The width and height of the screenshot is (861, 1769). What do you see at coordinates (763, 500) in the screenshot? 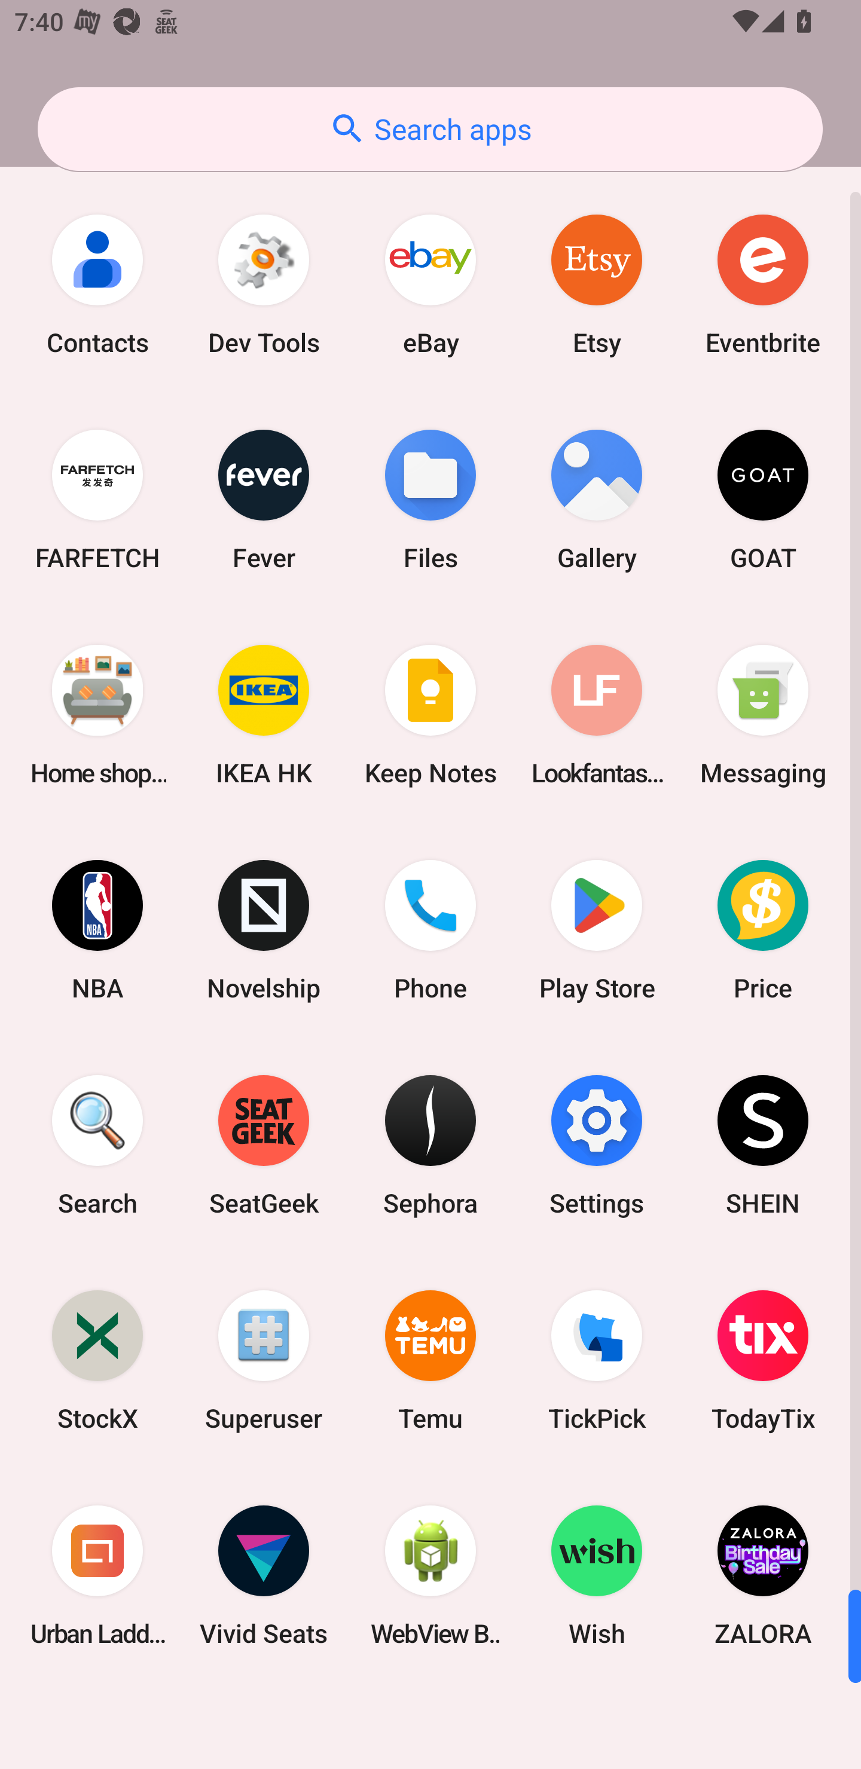
I see `GOAT` at bounding box center [763, 500].